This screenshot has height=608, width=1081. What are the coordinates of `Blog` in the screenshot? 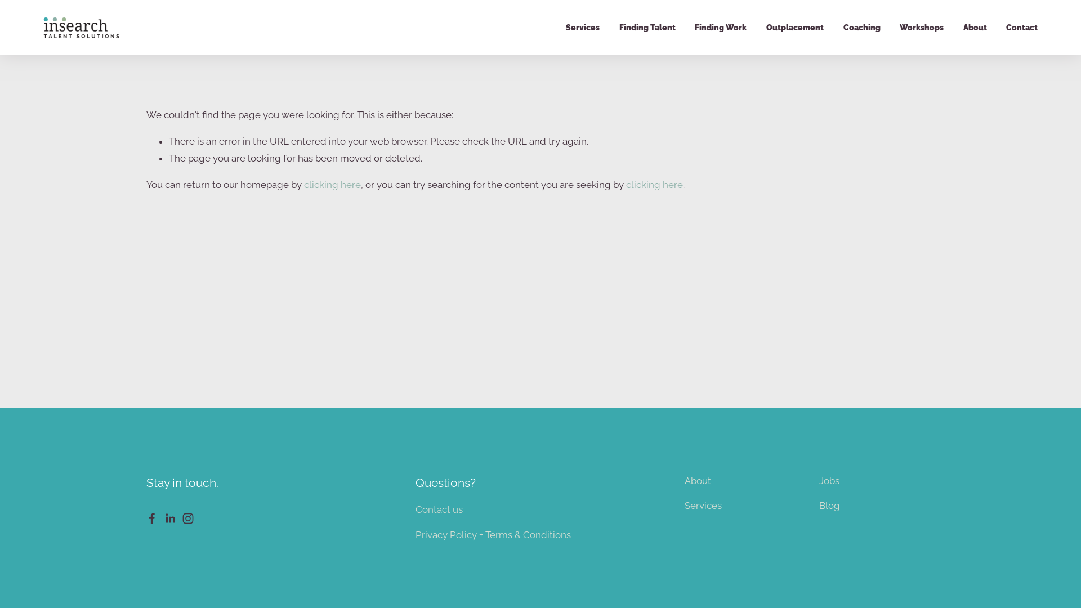 It's located at (830, 506).